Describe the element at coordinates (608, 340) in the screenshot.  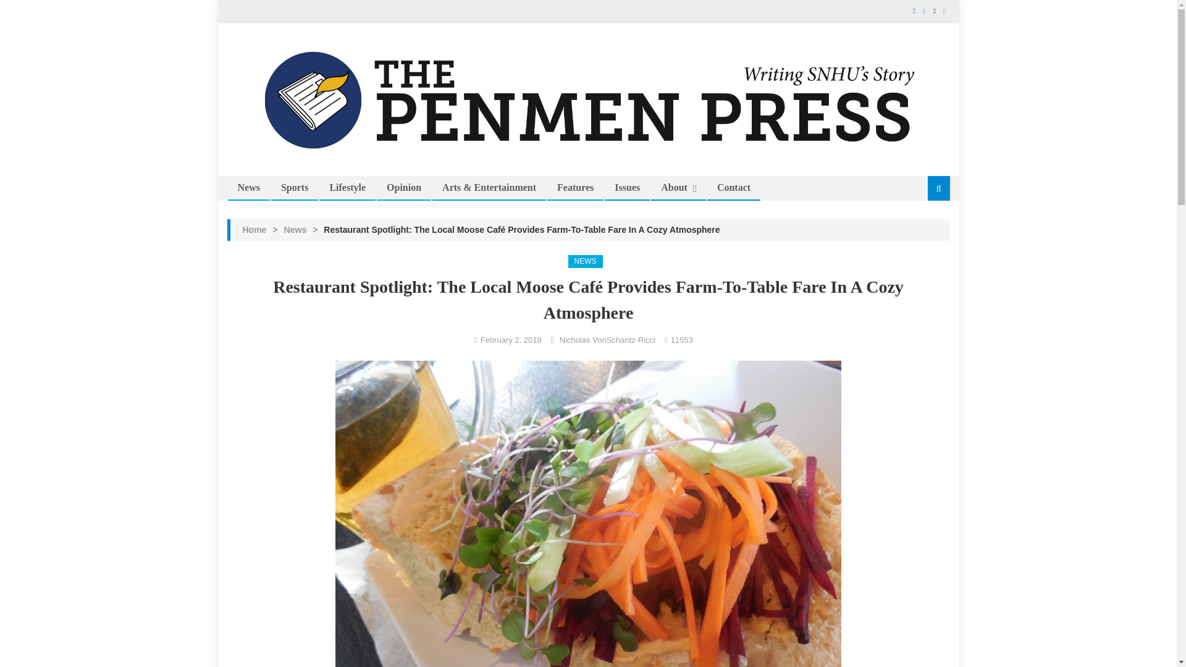
I see `Nicholas VonSchantz-Ricci` at that location.